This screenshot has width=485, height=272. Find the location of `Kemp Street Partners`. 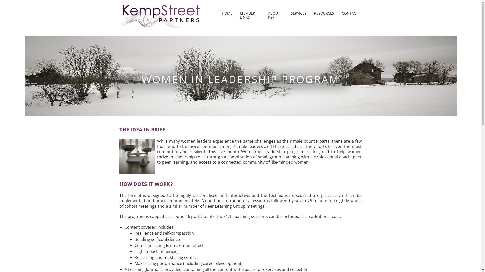

Kemp Street Partners is located at coordinates (160, 16).